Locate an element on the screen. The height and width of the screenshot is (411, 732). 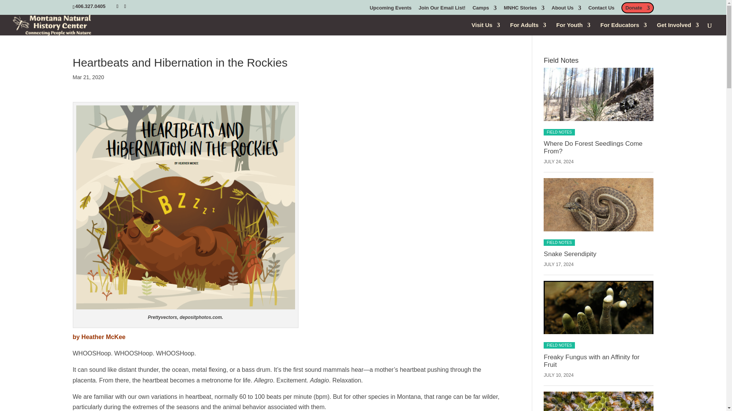
Donate is located at coordinates (637, 10).